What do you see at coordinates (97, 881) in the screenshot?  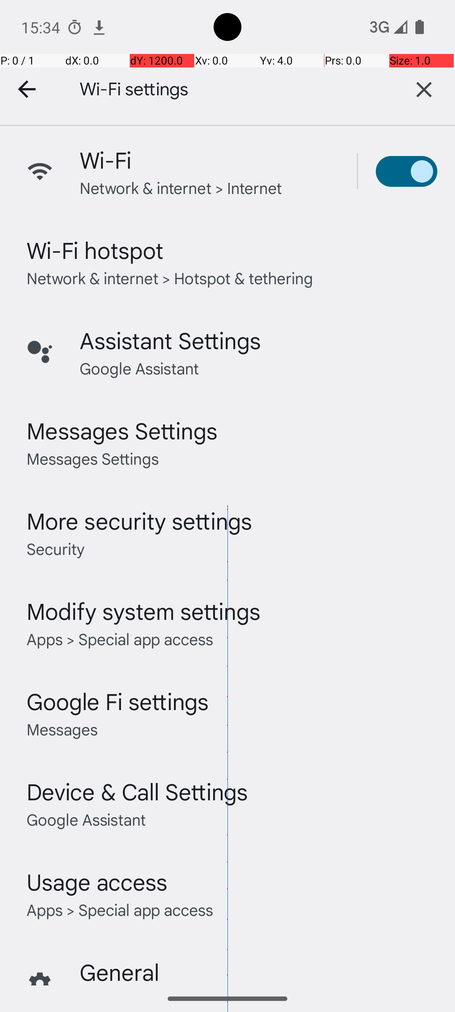 I see `Usage access` at bounding box center [97, 881].